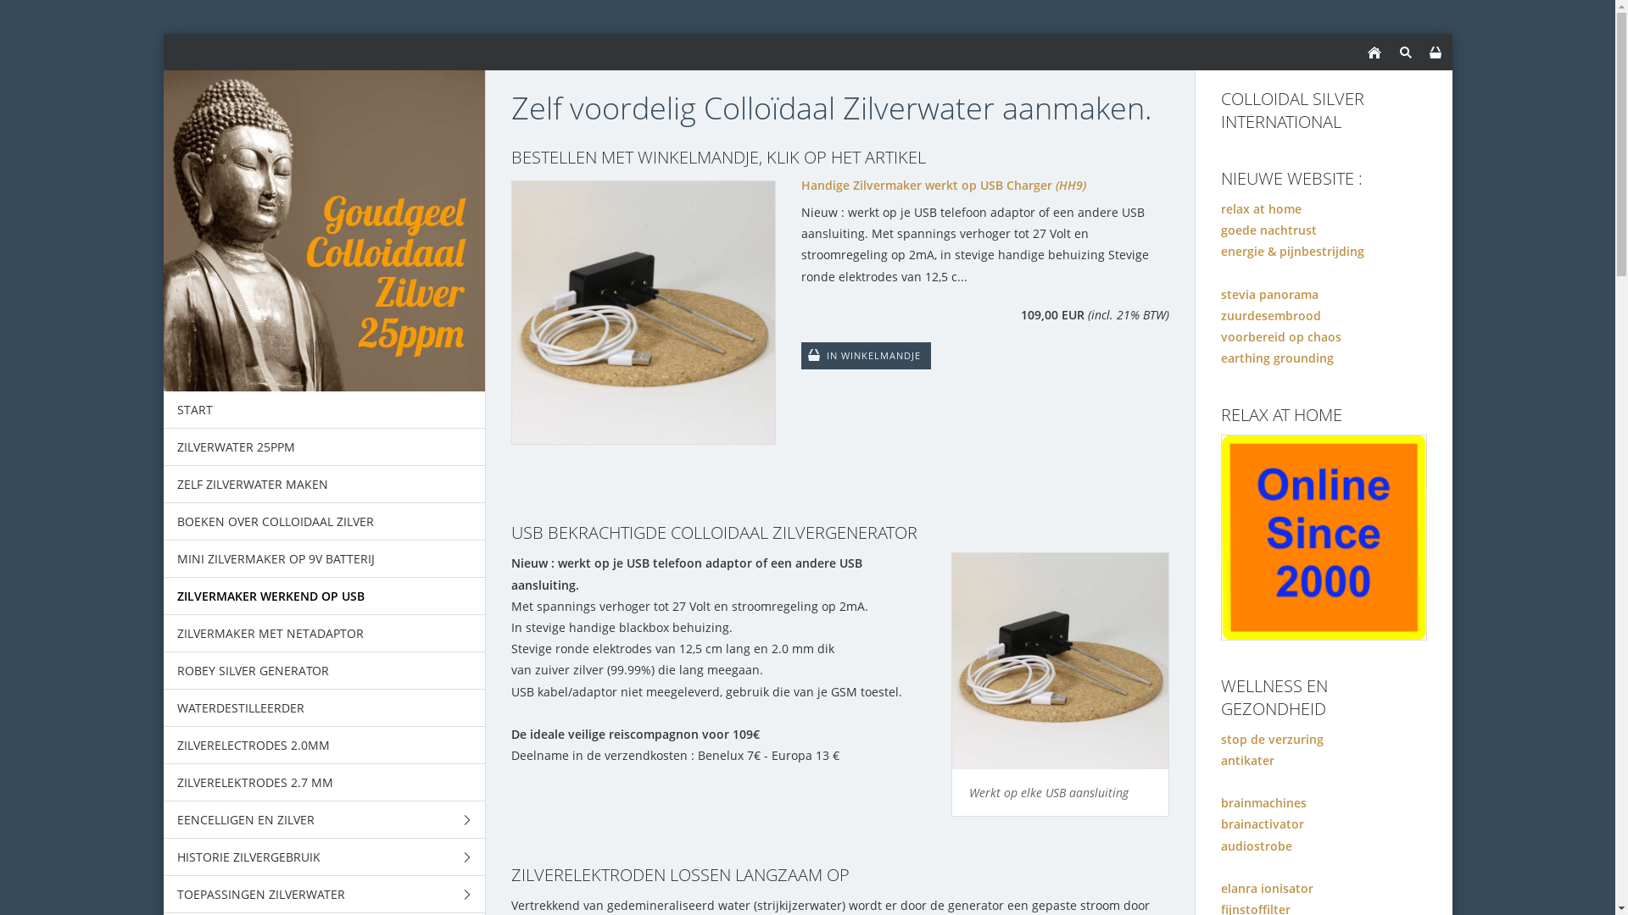 The width and height of the screenshot is (1628, 915). I want to click on MINI ZILVERMAKER OP 9V BATTERIJ, so click(324, 559).